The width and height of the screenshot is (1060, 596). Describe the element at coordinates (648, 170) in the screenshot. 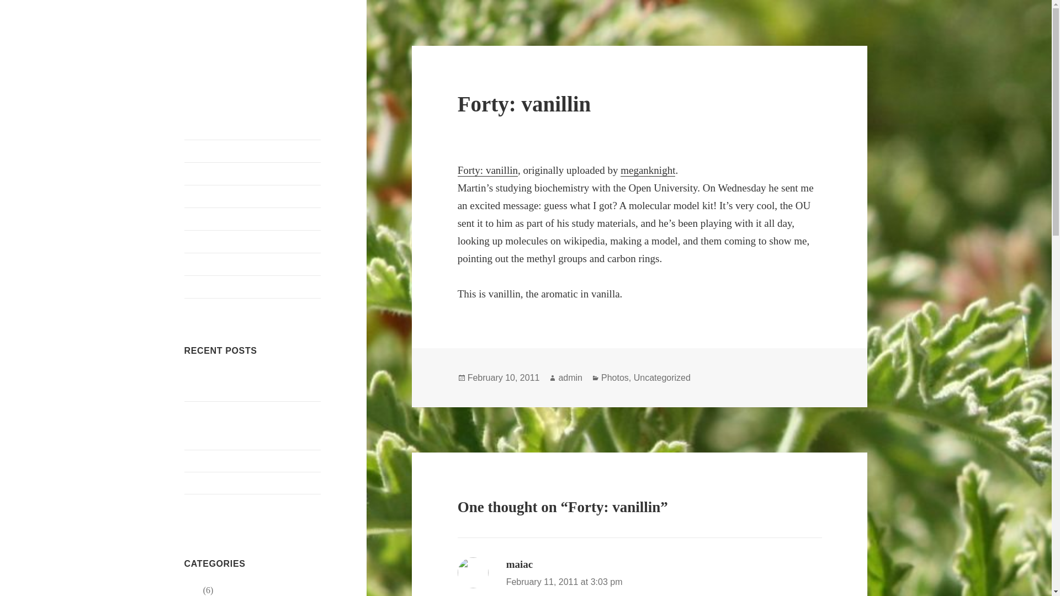

I see `meganknight` at that location.